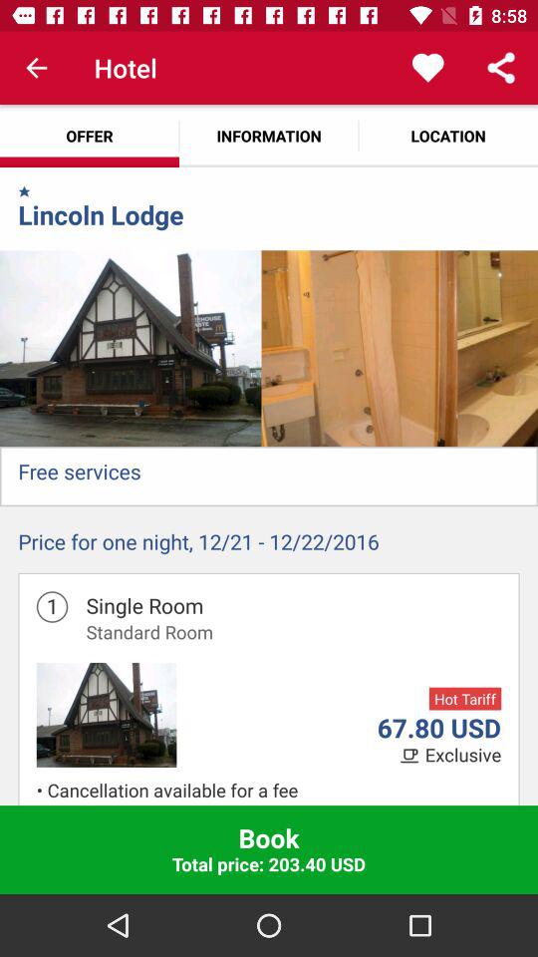 Image resolution: width=538 pixels, height=957 pixels. What do you see at coordinates (498, 349) in the screenshot?
I see `choose icon below the location` at bounding box center [498, 349].